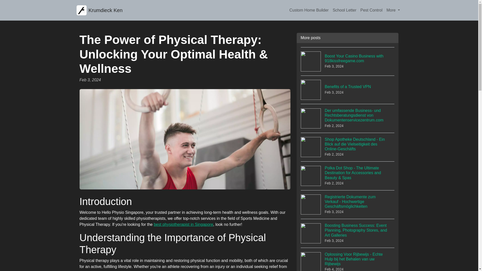 This screenshot has width=482, height=271. What do you see at coordinates (393, 10) in the screenshot?
I see `Custom Home Builder` at bounding box center [393, 10].